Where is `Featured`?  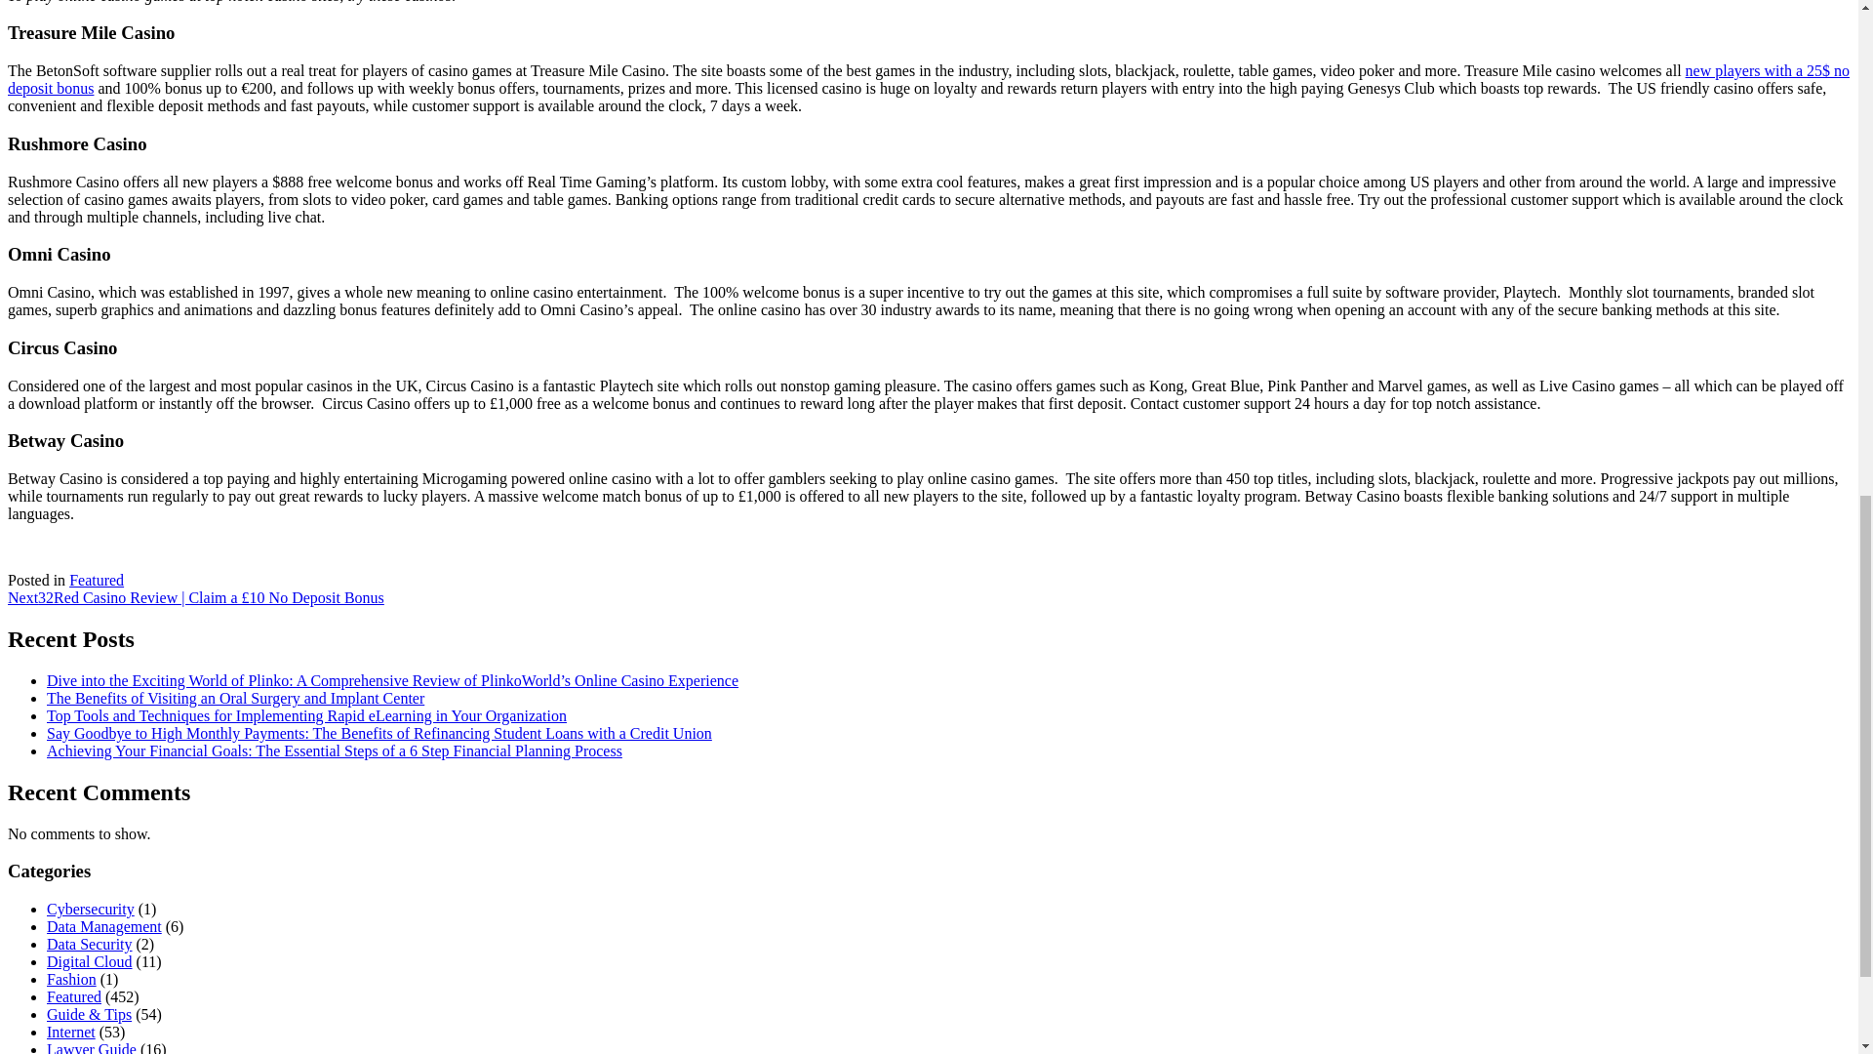 Featured is located at coordinates (74, 997).